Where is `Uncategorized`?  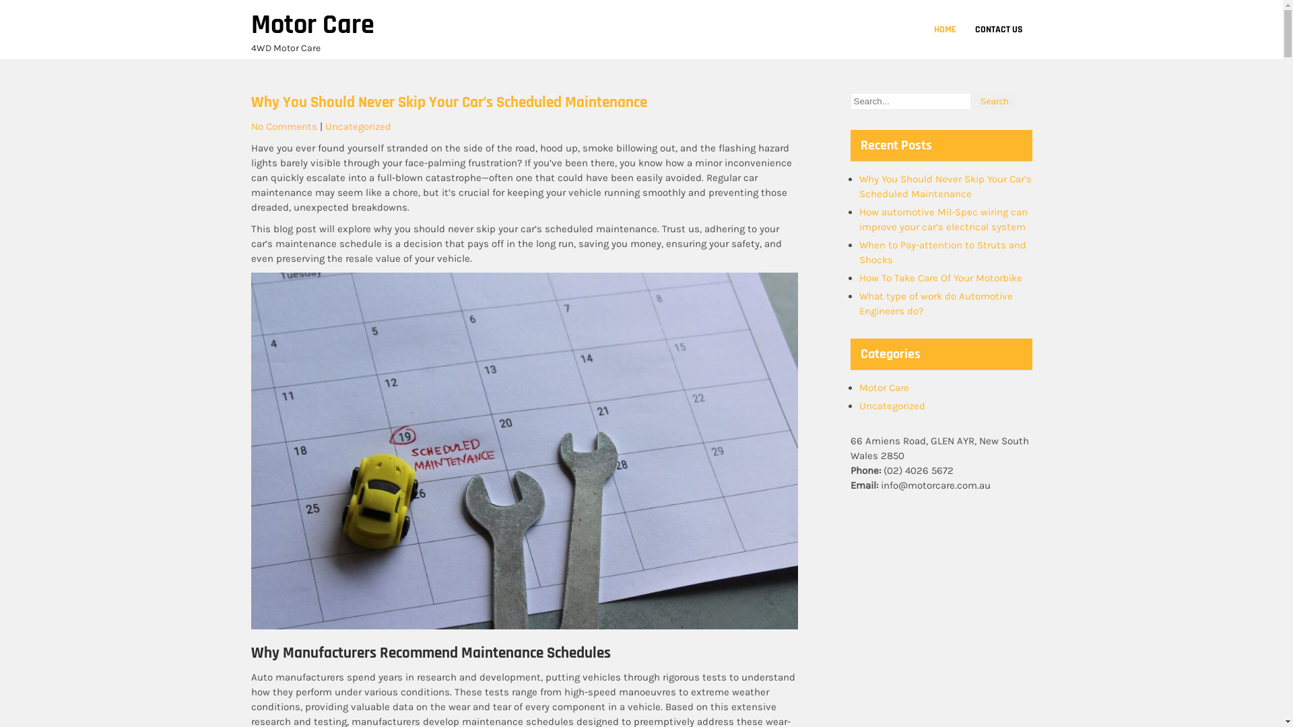 Uncategorized is located at coordinates (358, 127).